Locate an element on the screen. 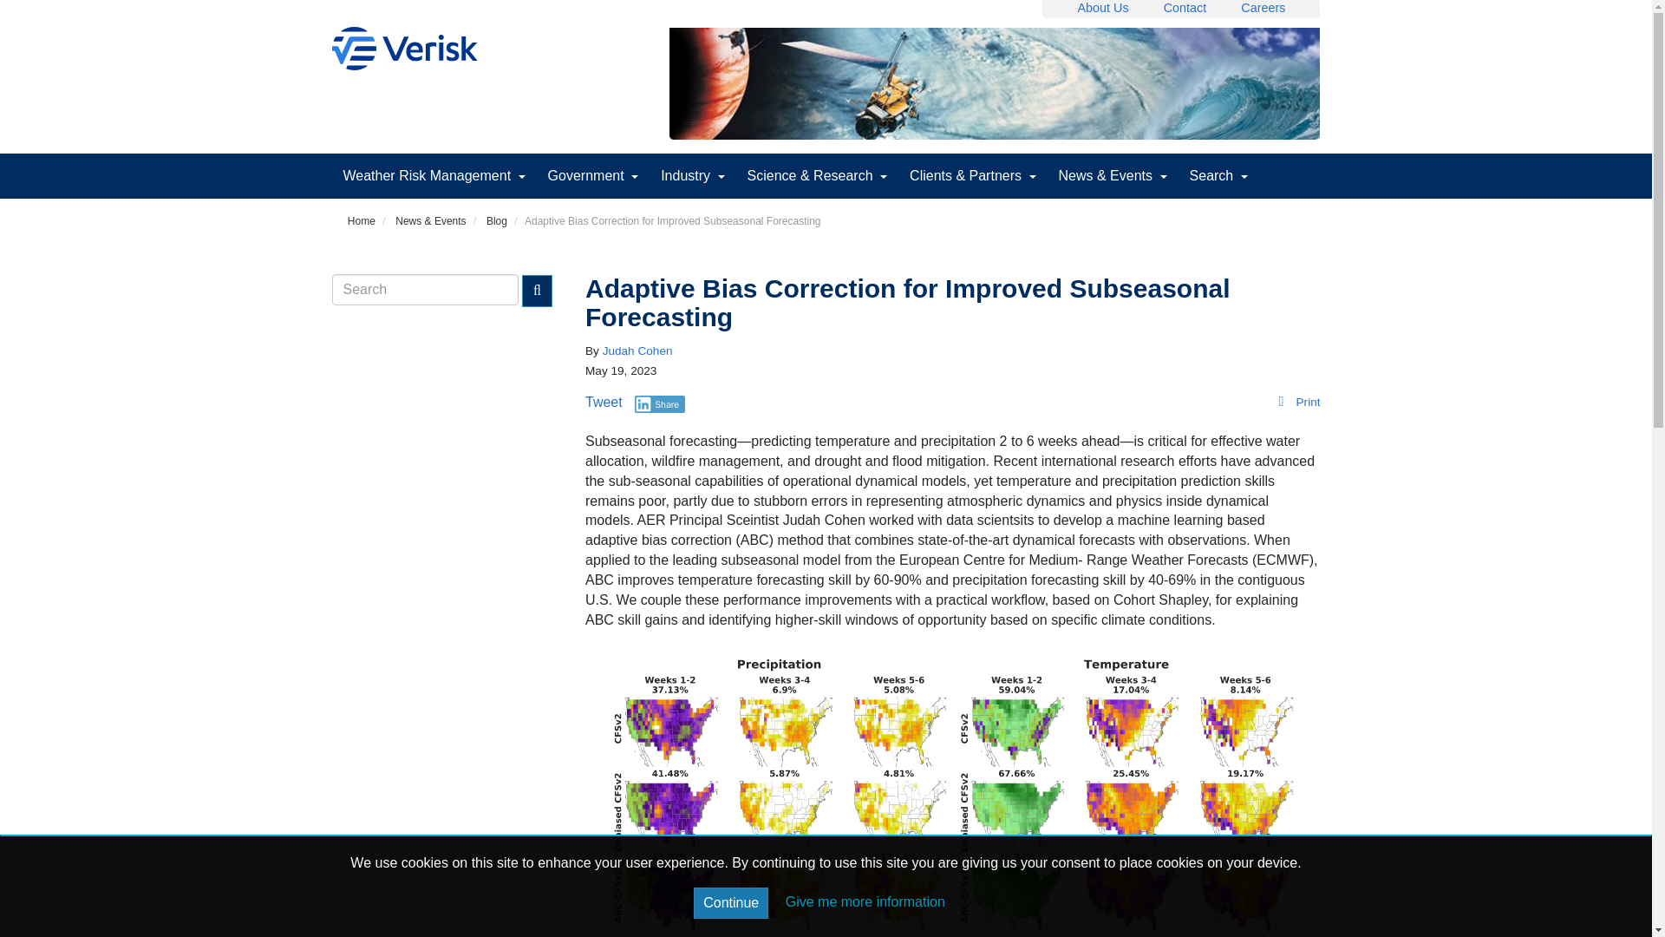  search is located at coordinates (425, 290).